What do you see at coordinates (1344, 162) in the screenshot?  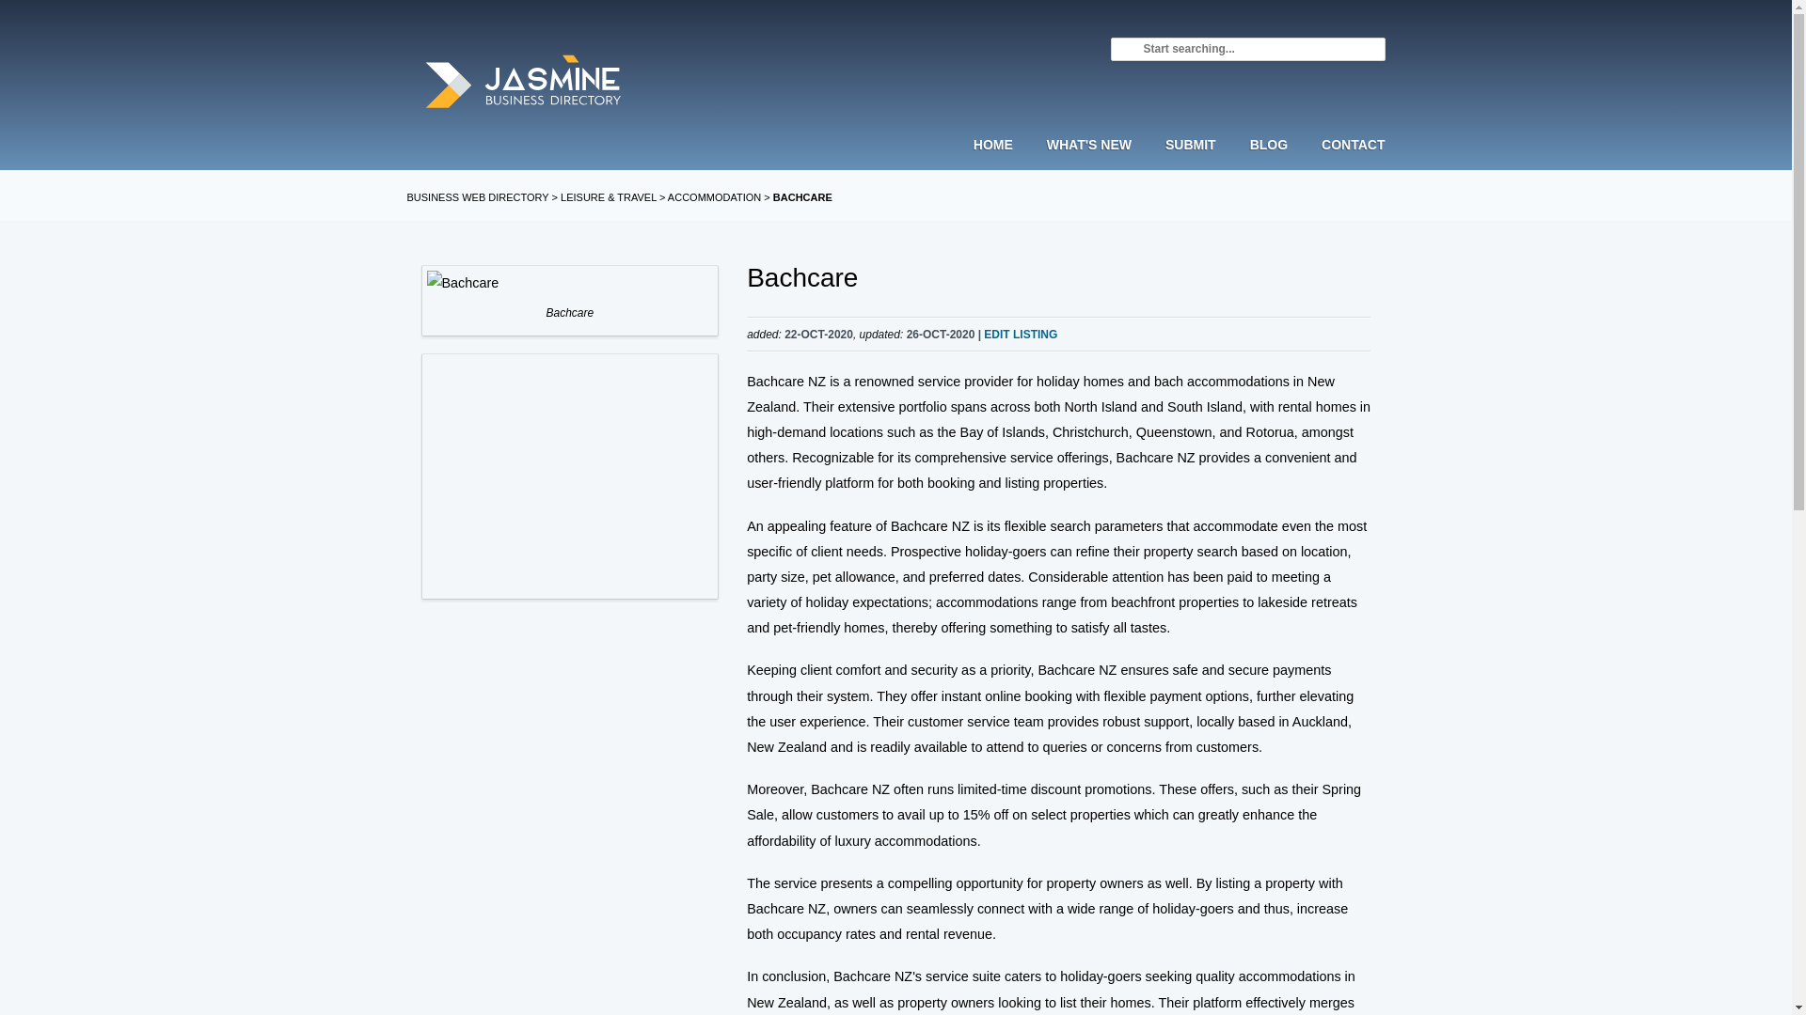 I see `CONTACT` at bounding box center [1344, 162].